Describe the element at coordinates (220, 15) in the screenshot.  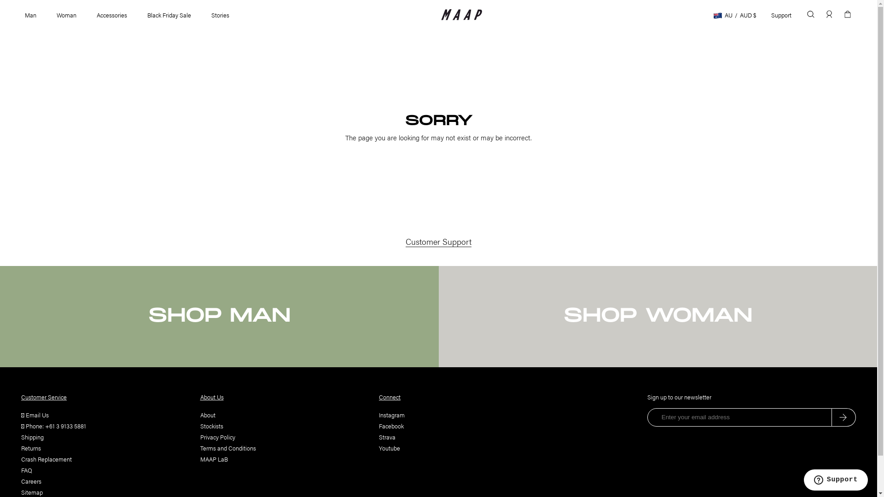
I see `Stories` at that location.